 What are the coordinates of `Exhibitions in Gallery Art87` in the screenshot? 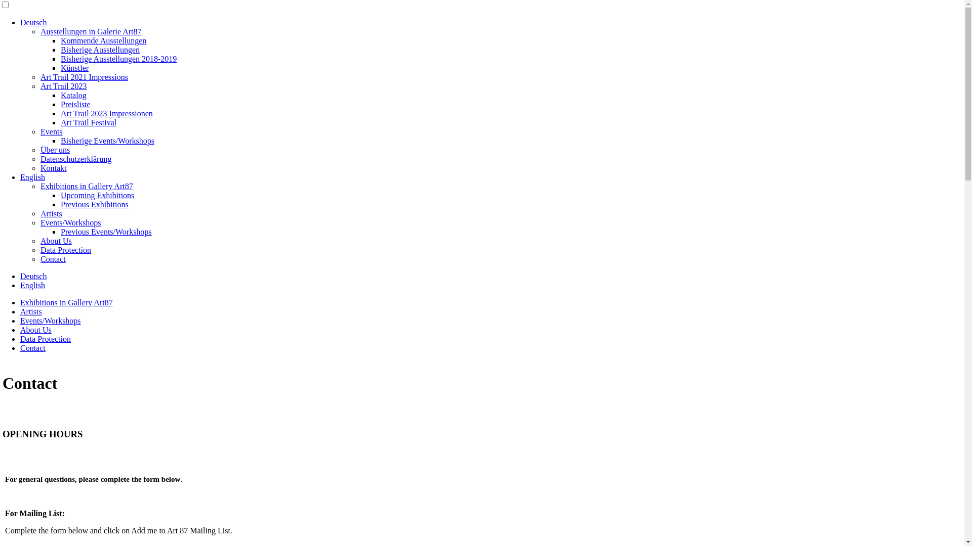 It's located at (67, 302).